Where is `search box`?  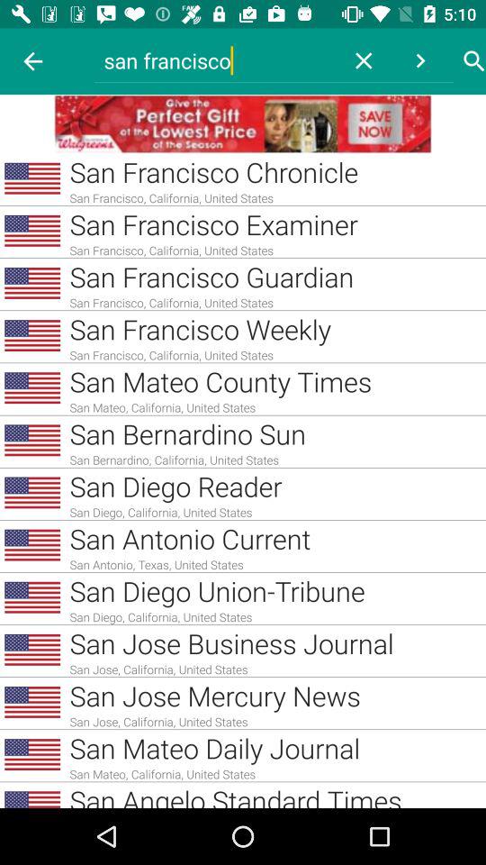 search box is located at coordinates (474, 61).